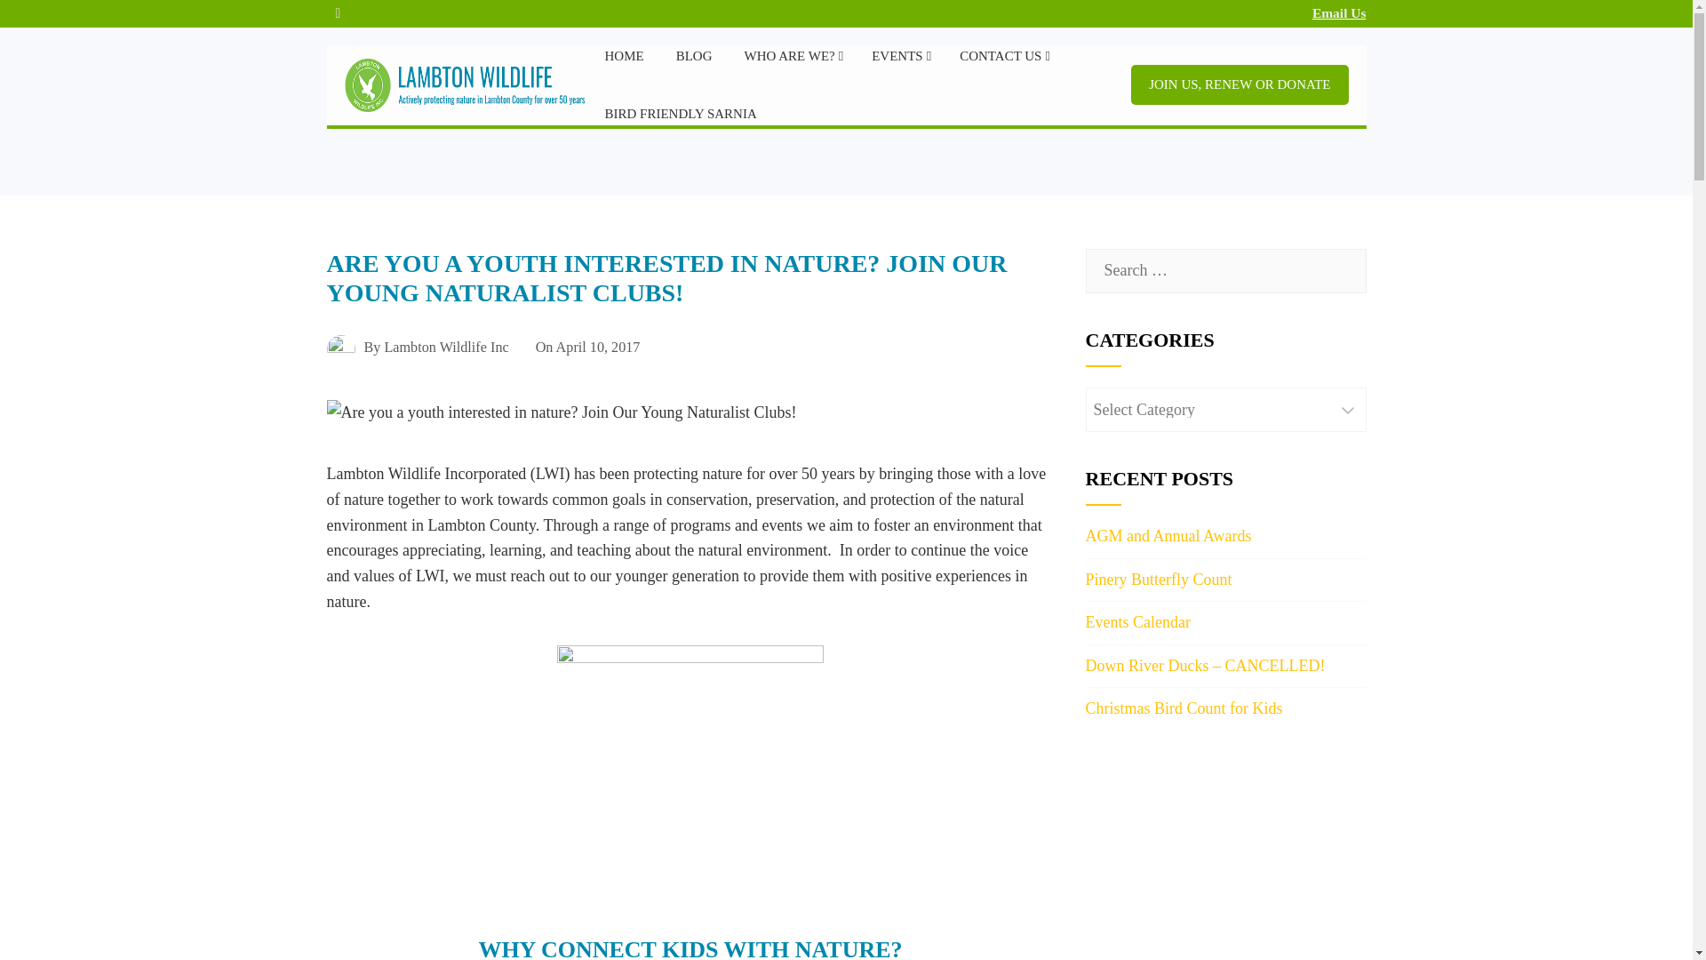 The height and width of the screenshot is (960, 1706). What do you see at coordinates (791, 57) in the screenshot?
I see `WHO ARE WE?` at bounding box center [791, 57].